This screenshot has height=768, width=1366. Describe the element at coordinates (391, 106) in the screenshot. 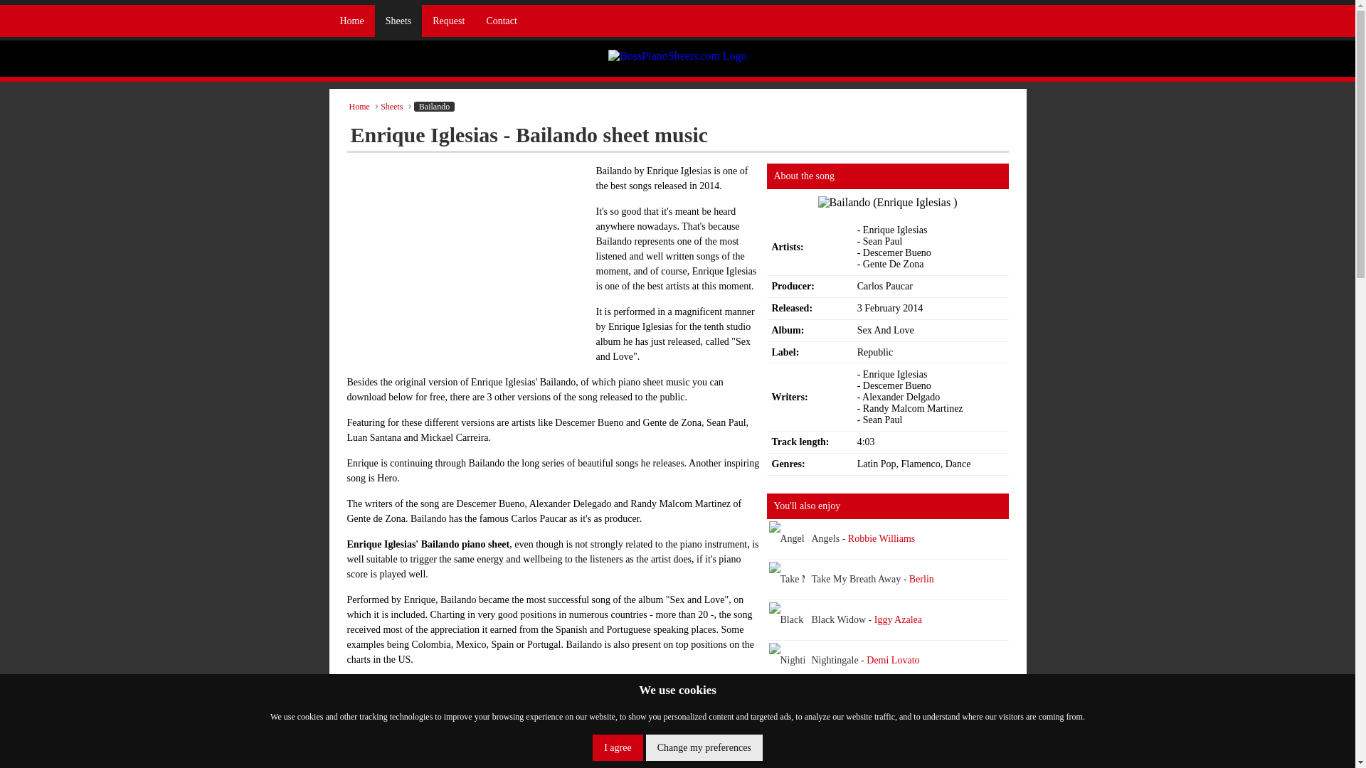

I see `Sheets` at that location.